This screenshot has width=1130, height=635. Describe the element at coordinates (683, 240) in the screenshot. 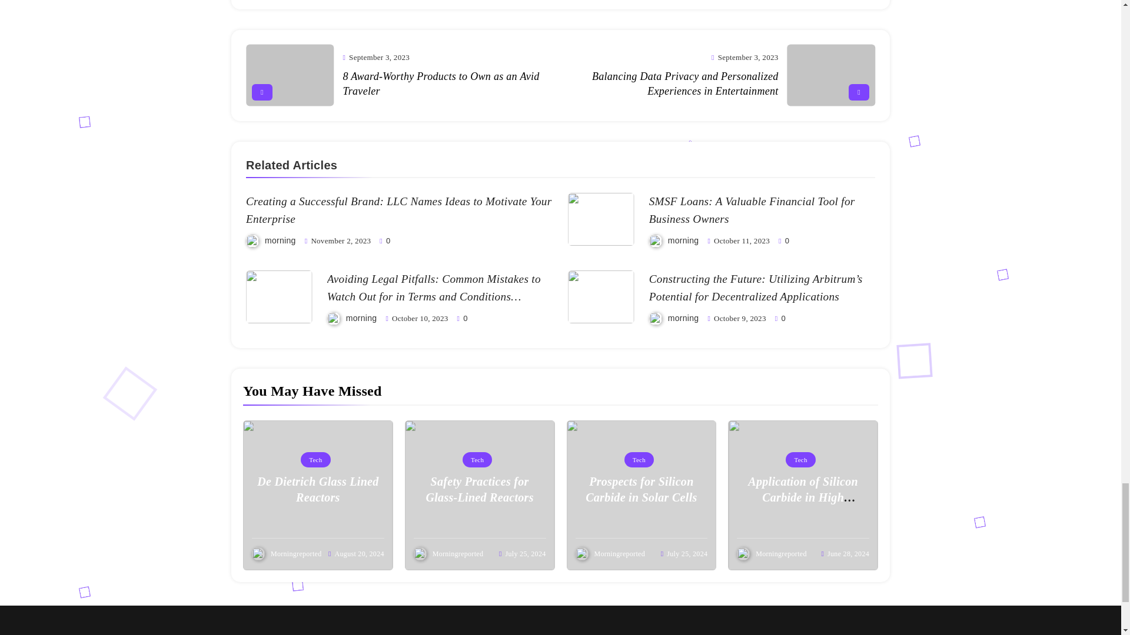

I see `morning` at that location.